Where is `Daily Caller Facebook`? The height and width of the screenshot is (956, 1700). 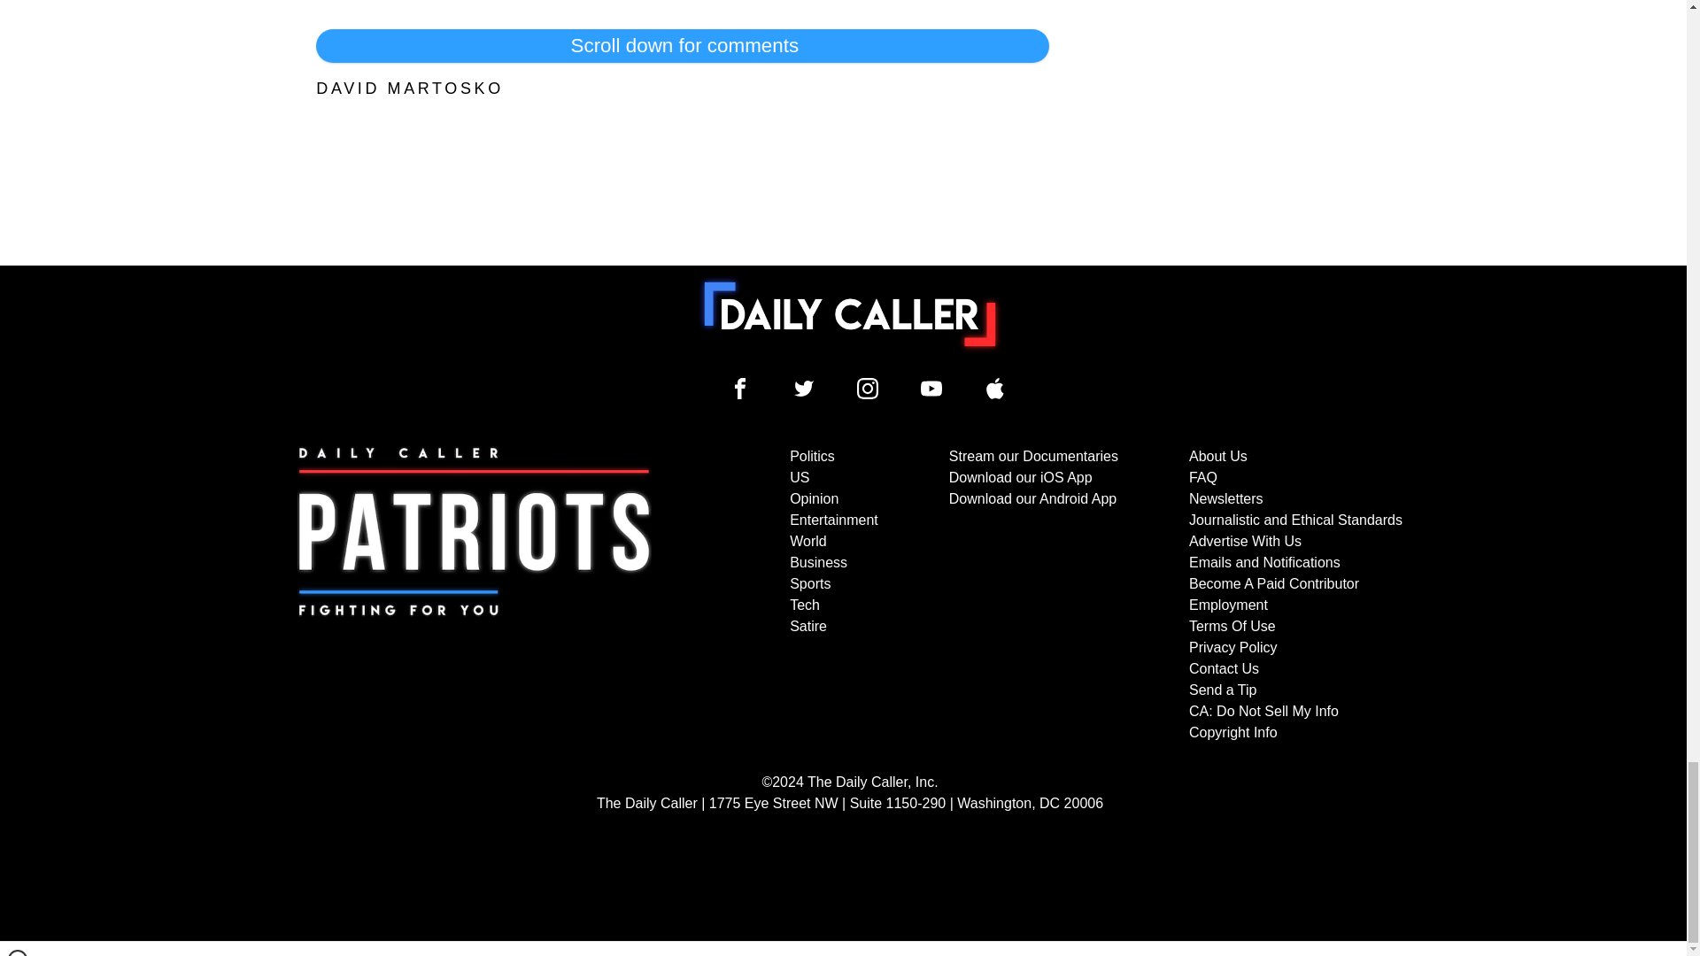 Daily Caller Facebook is located at coordinates (740, 388).